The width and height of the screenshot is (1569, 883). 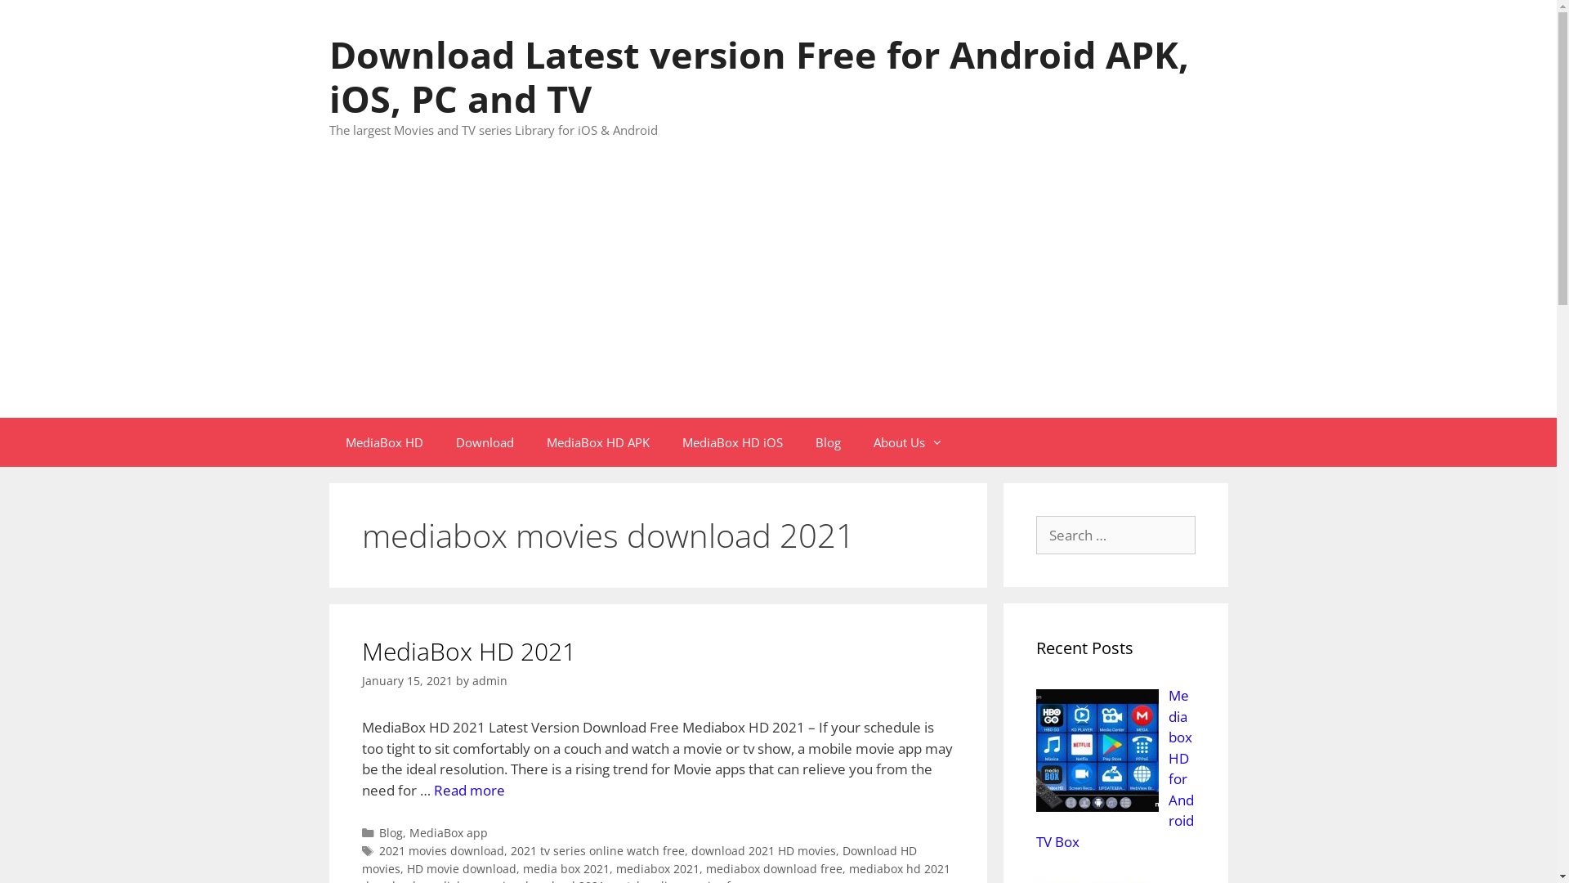 I want to click on HD movie download, so click(x=462, y=868).